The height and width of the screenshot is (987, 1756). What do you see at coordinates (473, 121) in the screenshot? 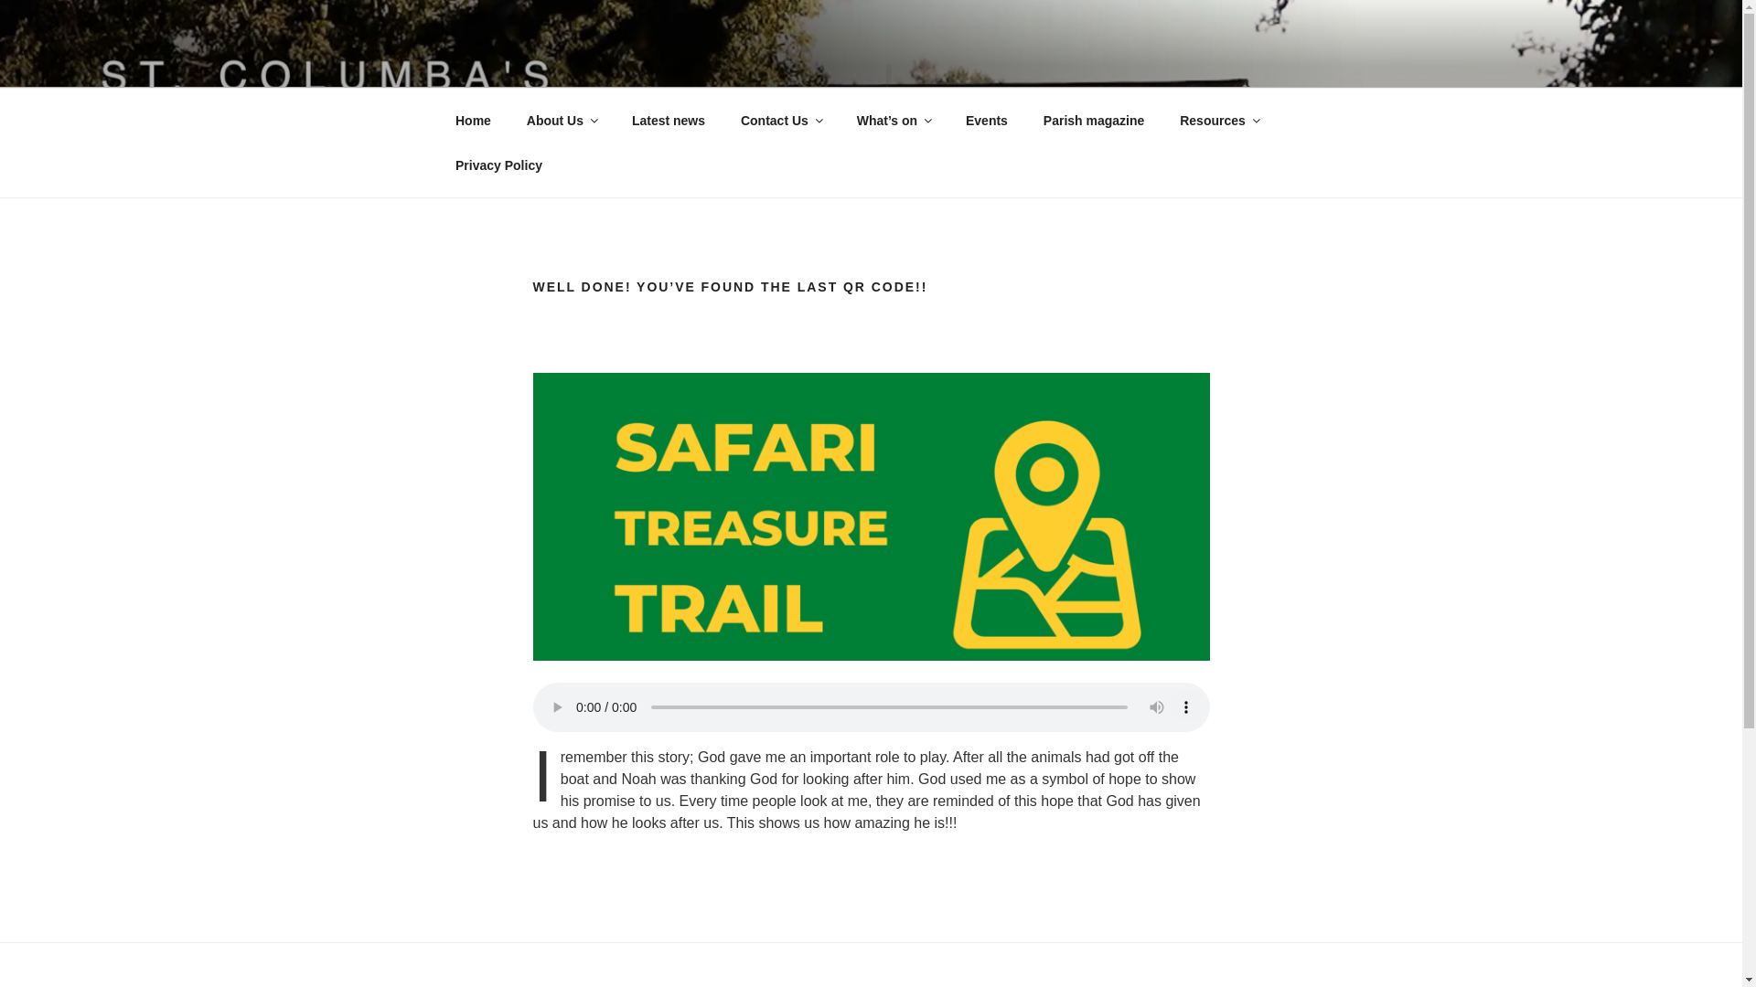
I see `Home` at bounding box center [473, 121].